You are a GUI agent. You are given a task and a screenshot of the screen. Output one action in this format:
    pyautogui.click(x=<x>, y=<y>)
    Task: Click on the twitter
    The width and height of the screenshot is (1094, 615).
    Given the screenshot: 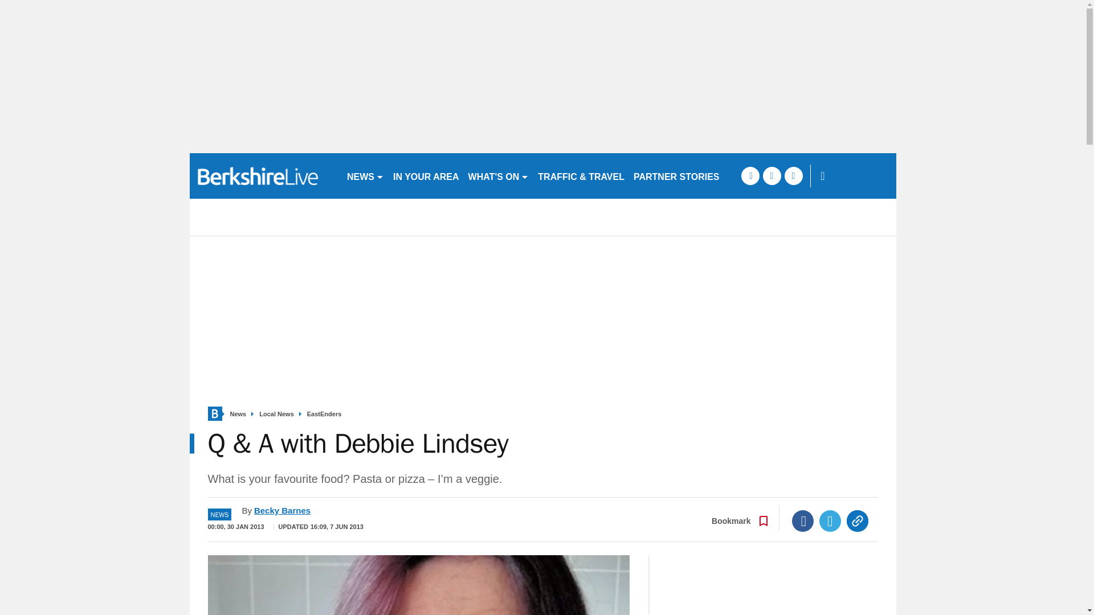 What is the action you would take?
    pyautogui.click(x=771, y=175)
    